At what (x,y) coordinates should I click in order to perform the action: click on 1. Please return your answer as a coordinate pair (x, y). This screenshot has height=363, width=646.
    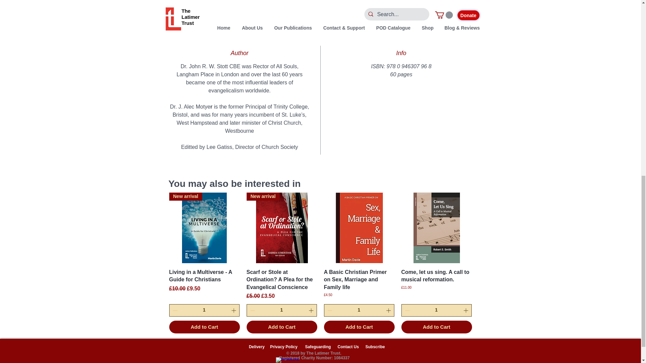
    Looking at the image, I should click on (204, 310).